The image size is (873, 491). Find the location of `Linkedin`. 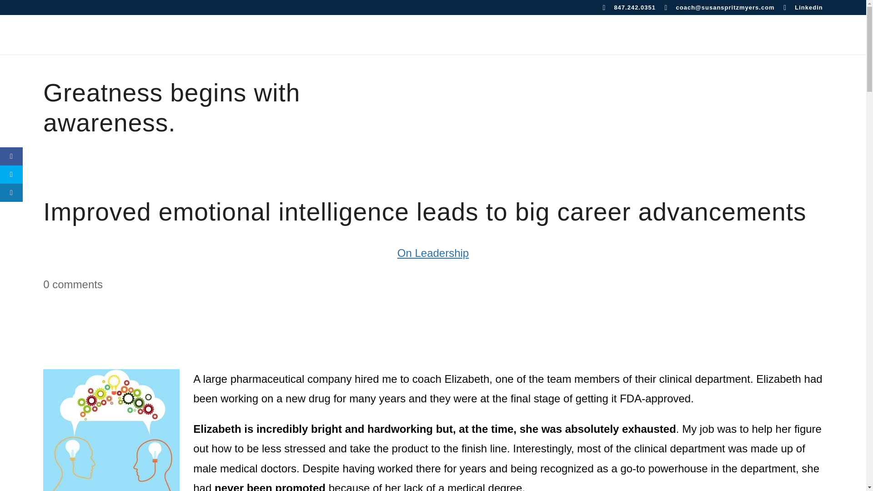

Linkedin is located at coordinates (808, 10).